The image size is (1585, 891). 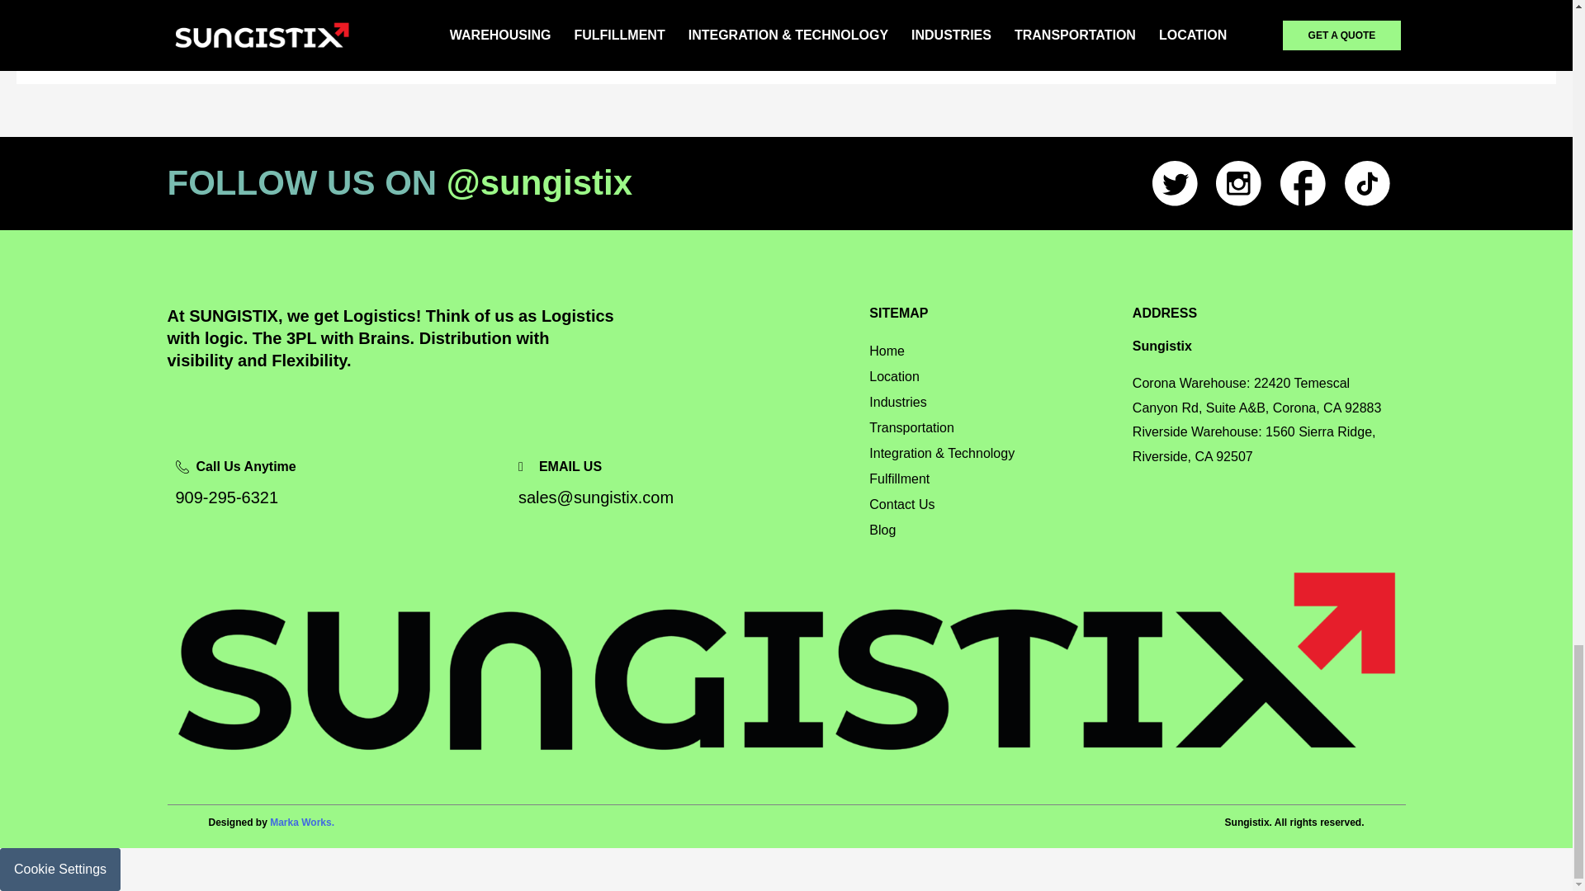 I want to click on Call Us Anytime, so click(x=337, y=467).